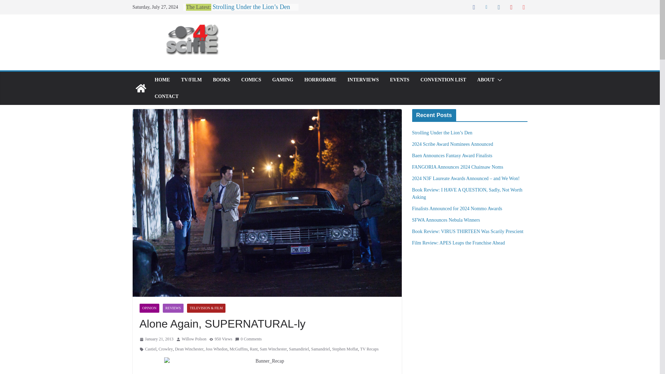 The height and width of the screenshot is (374, 665). What do you see at coordinates (320, 80) in the screenshot?
I see `HORROR4ME` at bounding box center [320, 80].